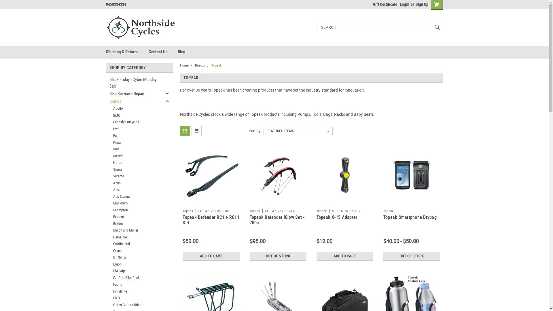  I want to click on Kona, so click(135, 142).